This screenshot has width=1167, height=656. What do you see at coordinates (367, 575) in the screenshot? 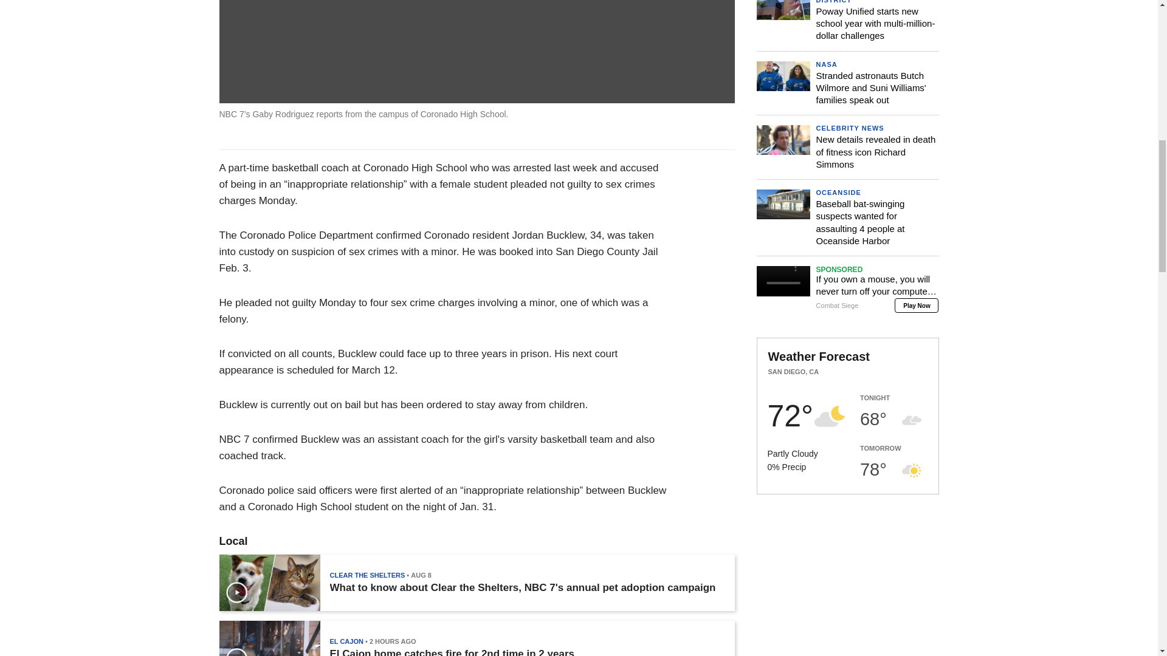
I see `CLEAR THE SHELTERS` at bounding box center [367, 575].